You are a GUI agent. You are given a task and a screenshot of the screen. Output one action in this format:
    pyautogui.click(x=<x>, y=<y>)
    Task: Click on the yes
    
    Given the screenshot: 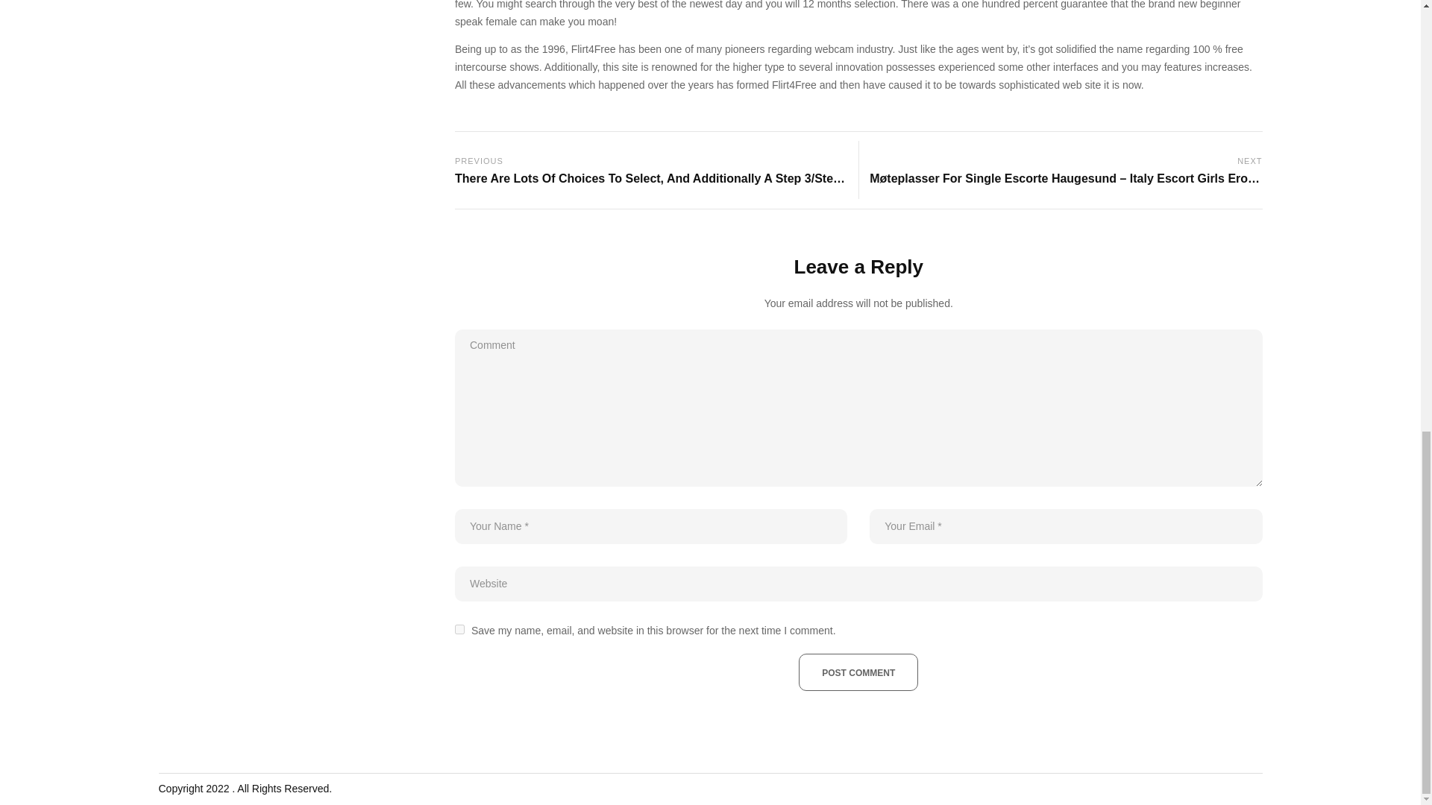 What is the action you would take?
    pyautogui.click(x=459, y=629)
    